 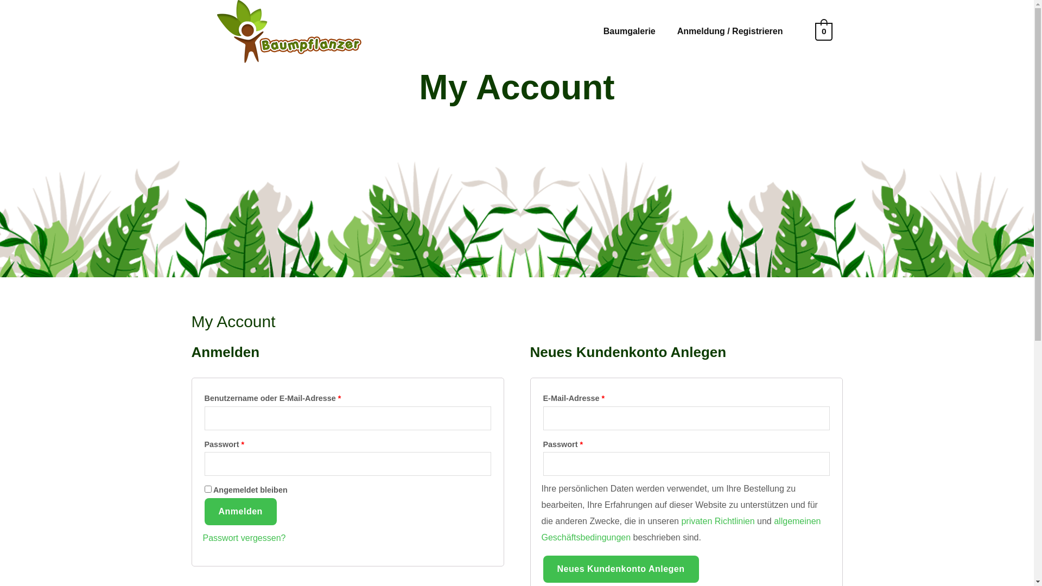 What do you see at coordinates (240, 512) in the screenshot?
I see `Anmelden` at bounding box center [240, 512].